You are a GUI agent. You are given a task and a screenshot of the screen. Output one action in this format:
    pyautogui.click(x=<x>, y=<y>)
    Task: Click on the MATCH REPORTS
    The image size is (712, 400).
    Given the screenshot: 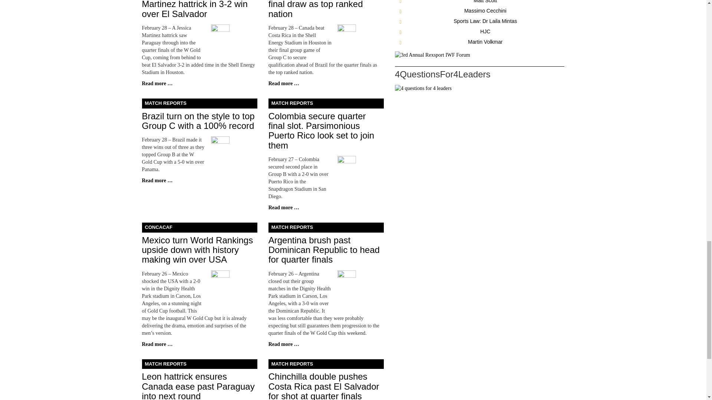 What is the action you would take?
    pyautogui.click(x=326, y=103)
    